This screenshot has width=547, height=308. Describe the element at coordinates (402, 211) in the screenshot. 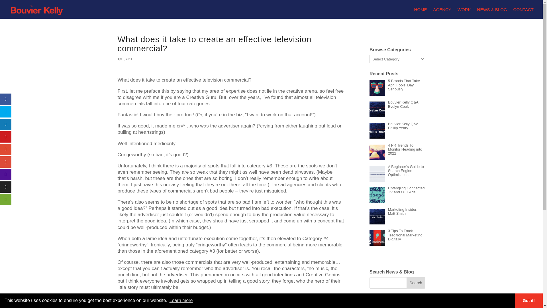

I see `Marketing Insider: Matt Smith` at that location.